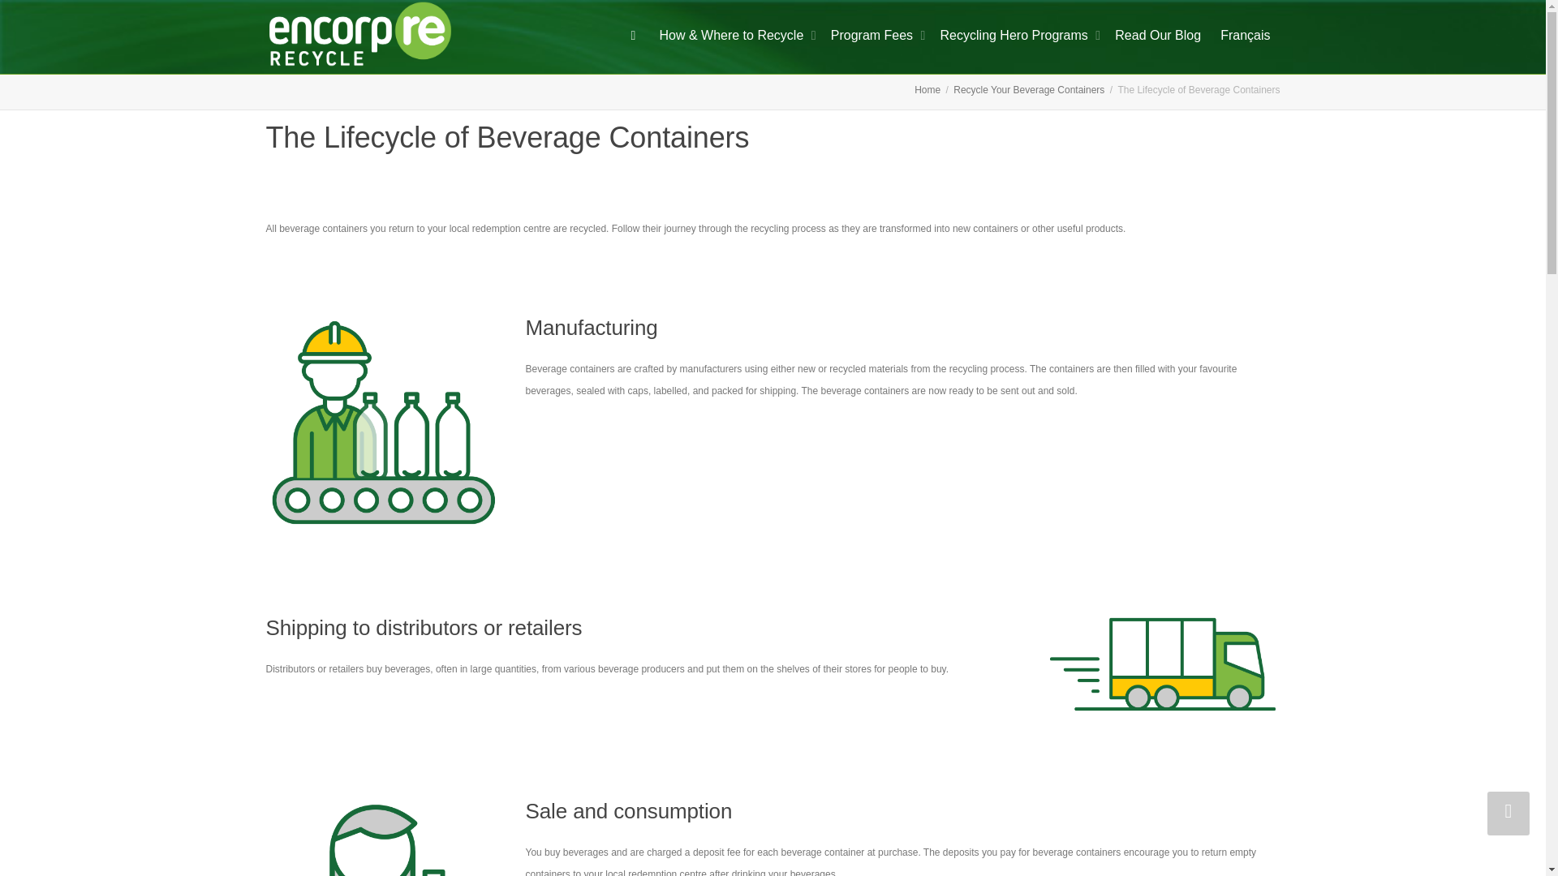 This screenshot has width=1558, height=876. Describe the element at coordinates (1029, 89) in the screenshot. I see `Recycle Your Beverage Containers` at that location.